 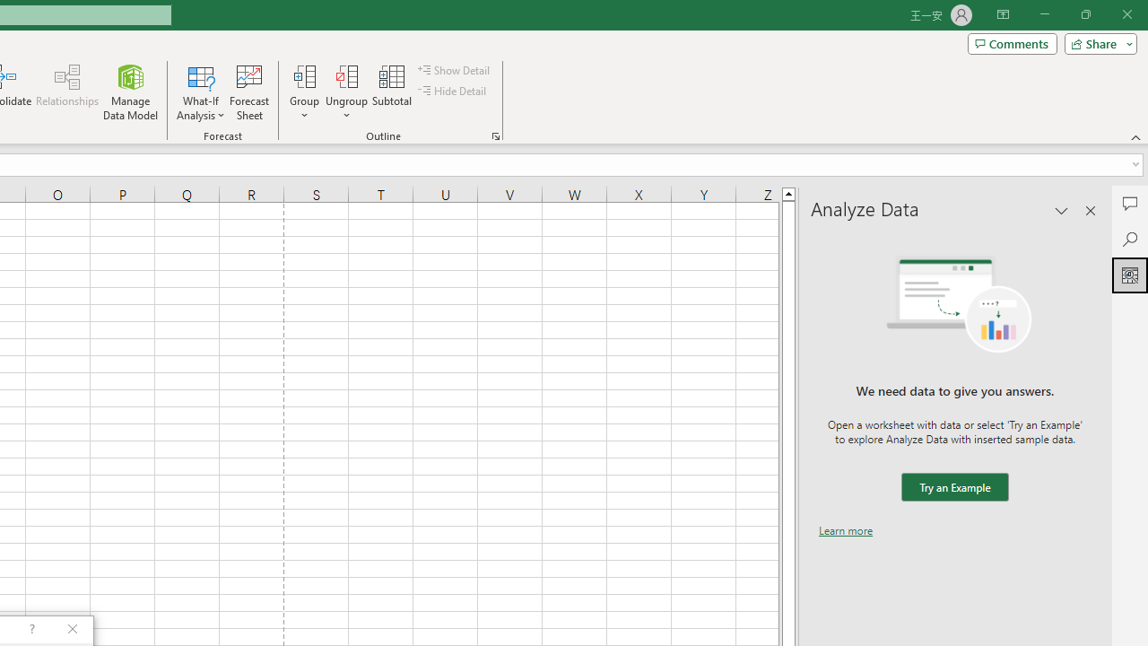 I want to click on Relationships, so click(x=67, y=92).